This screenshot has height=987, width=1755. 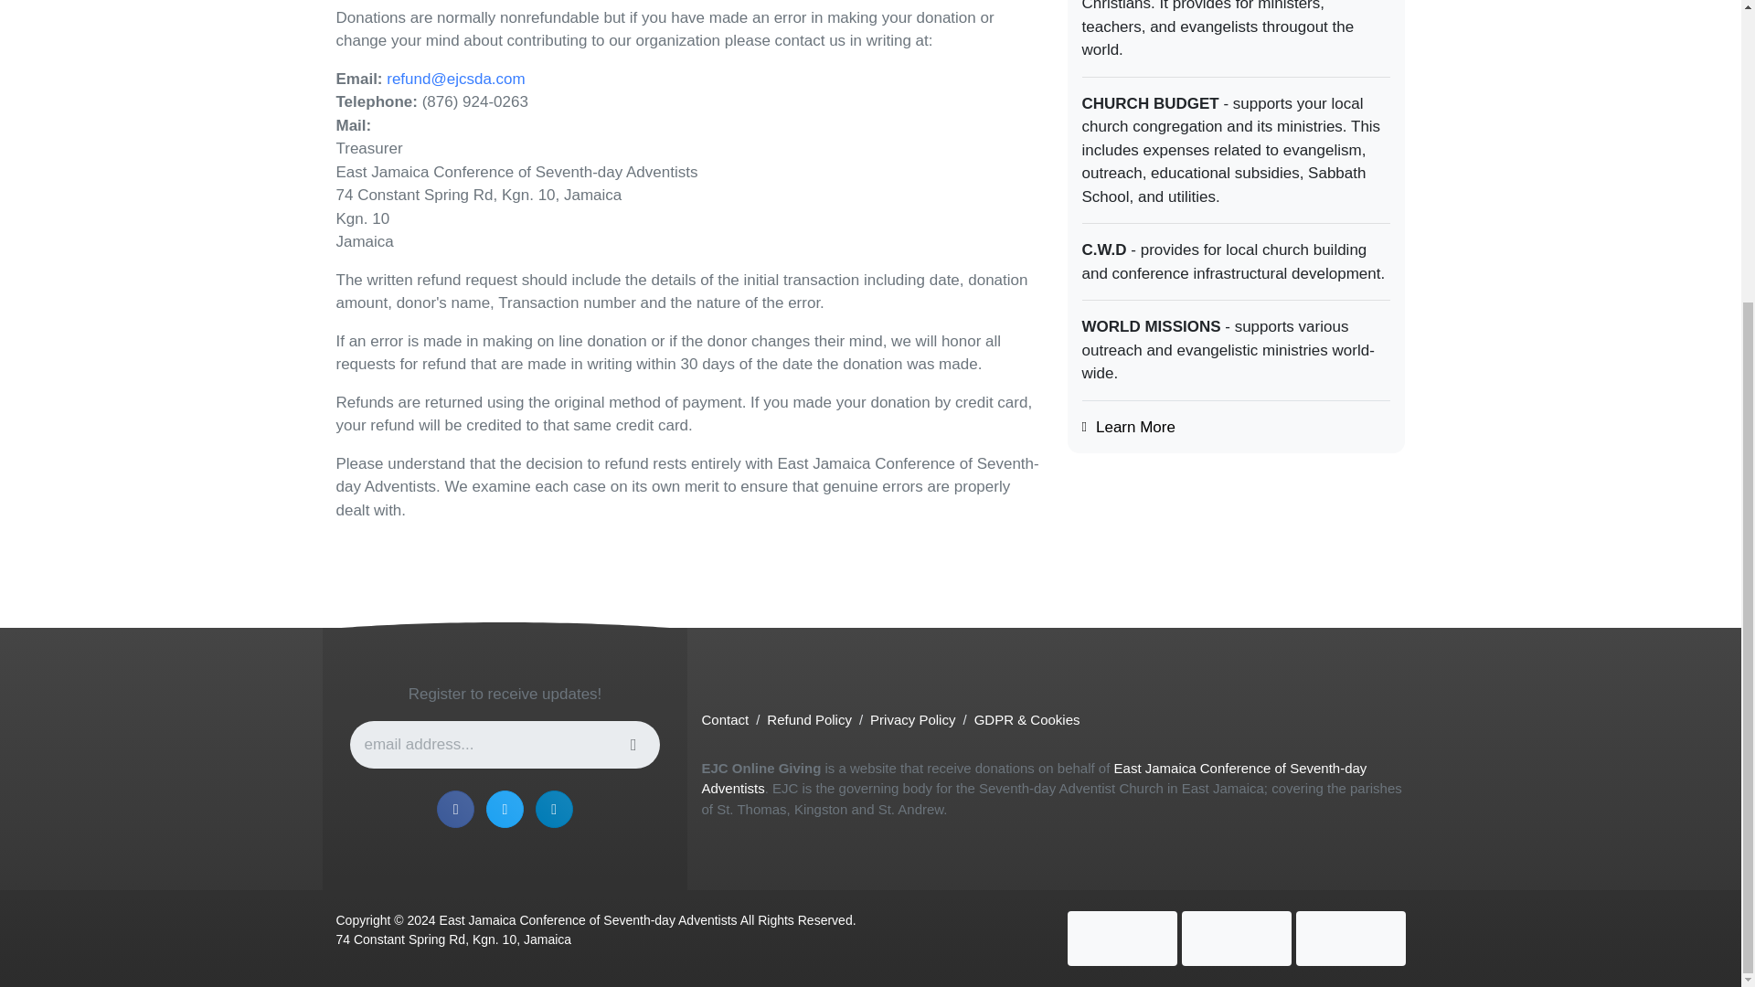 I want to click on Contact, so click(x=724, y=718).